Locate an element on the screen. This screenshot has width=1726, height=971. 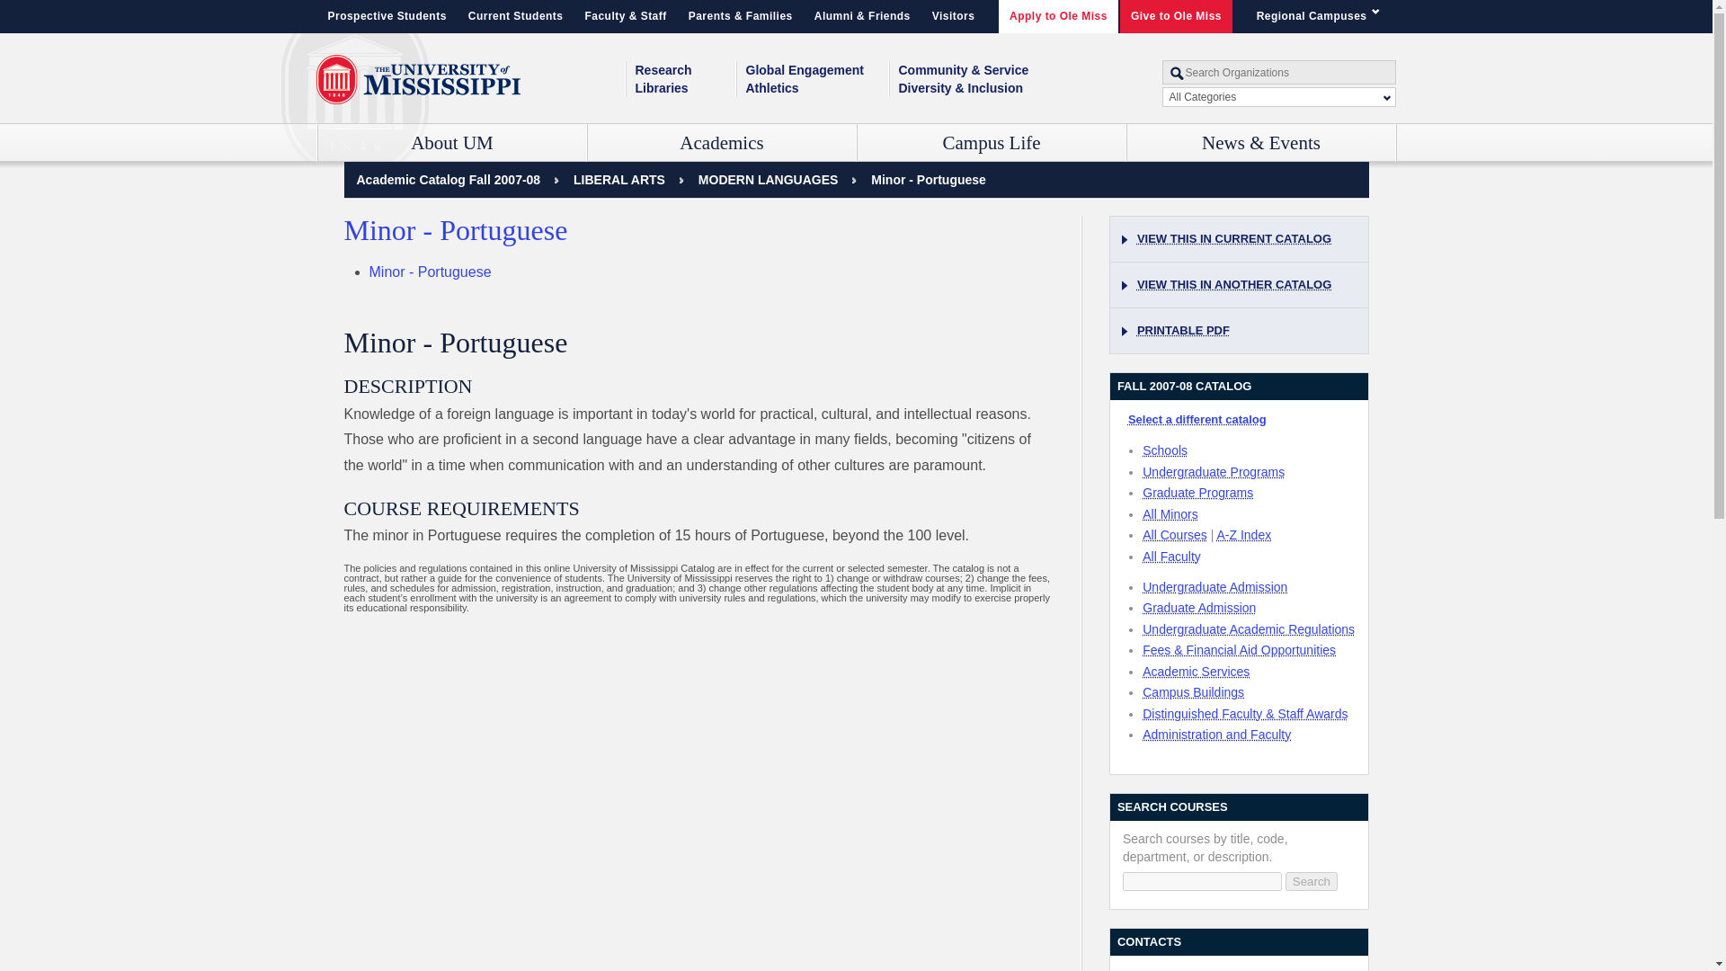
Search is located at coordinates (1312, 881).